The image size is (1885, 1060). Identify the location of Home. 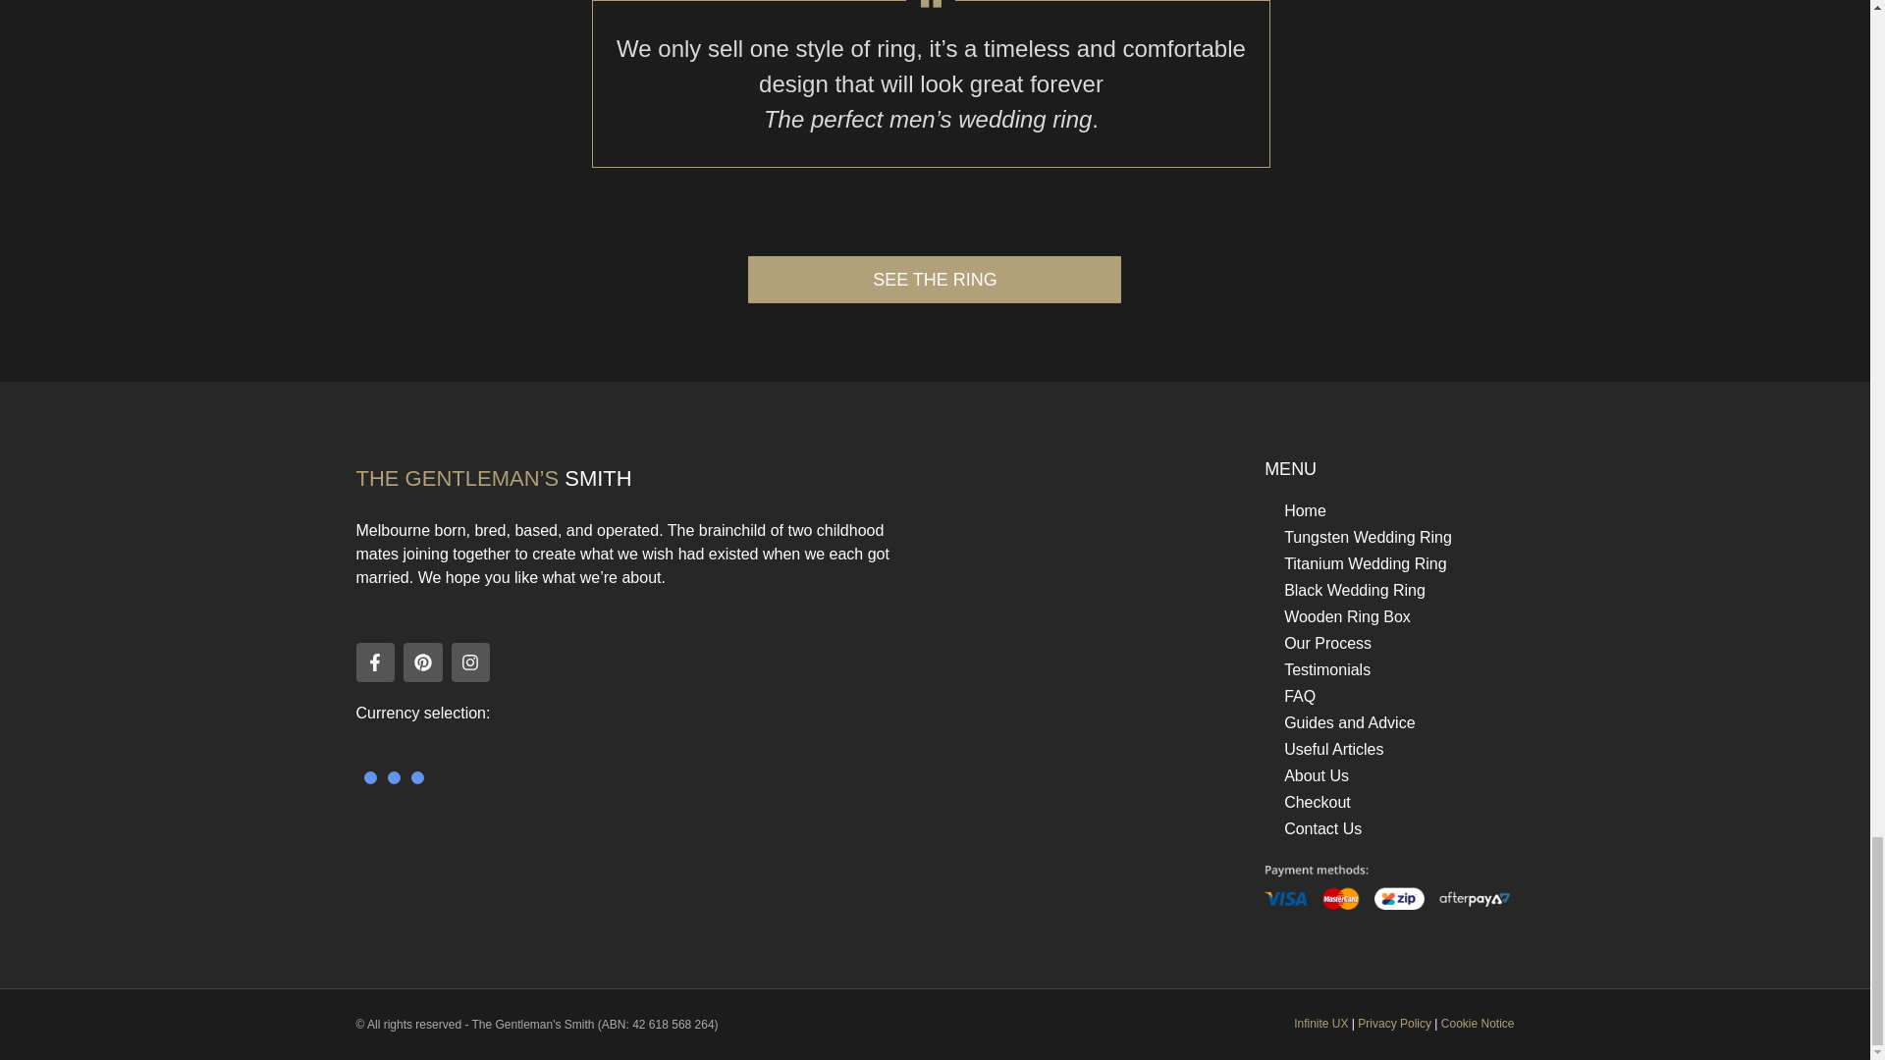
(1386, 510).